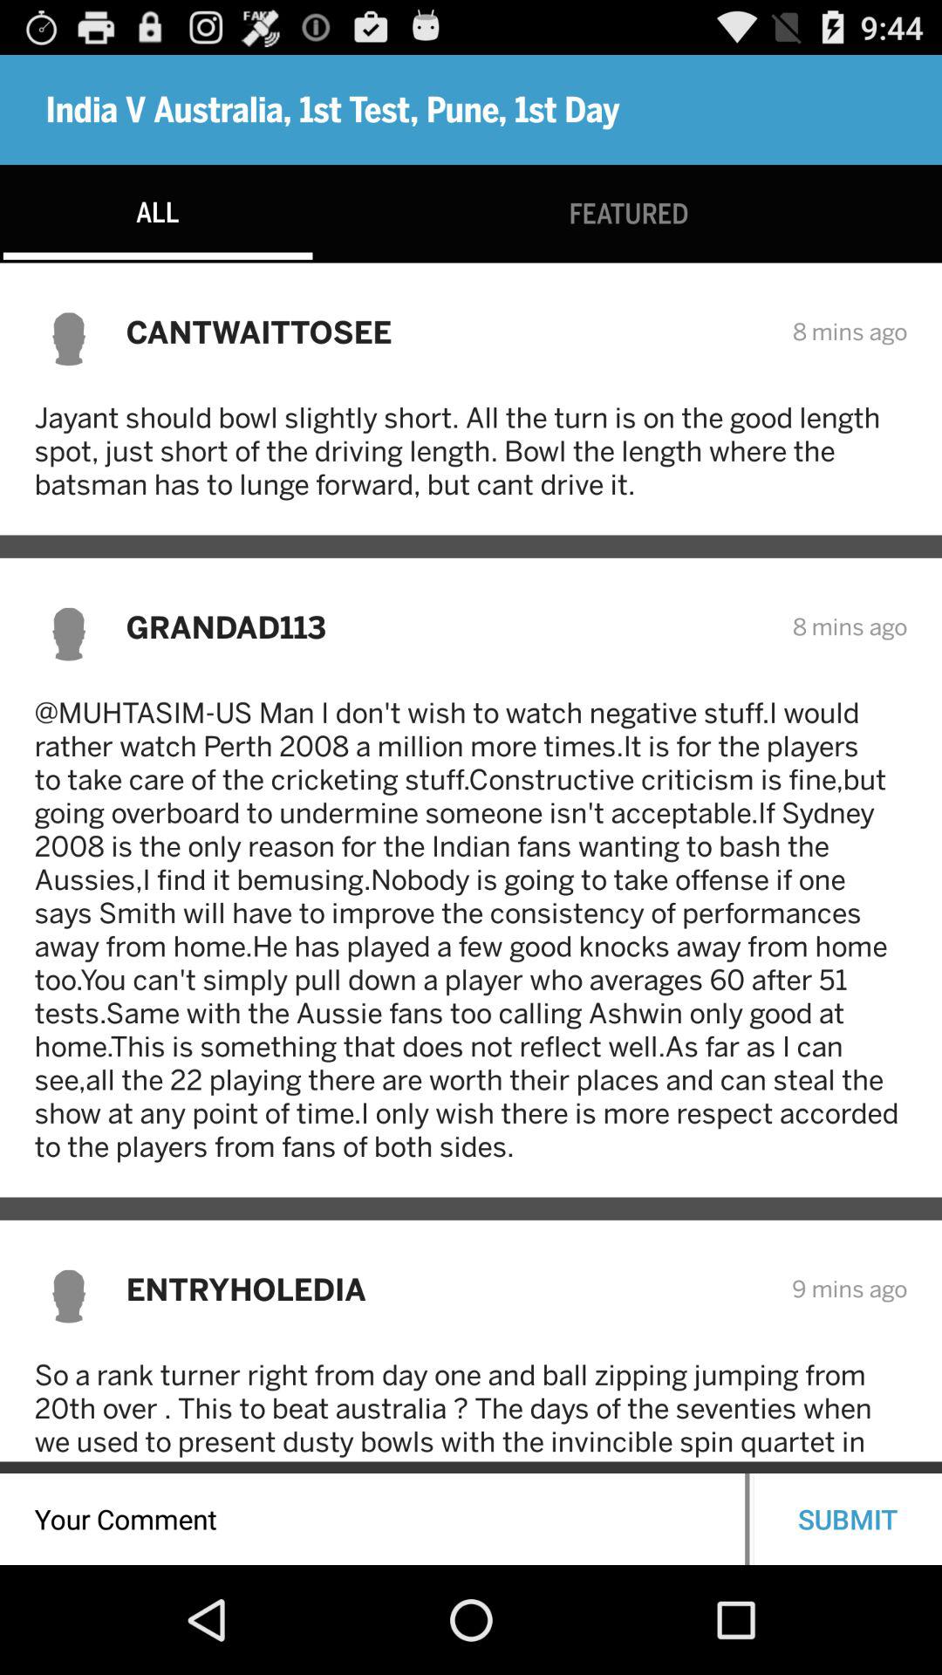 The height and width of the screenshot is (1675, 942). What do you see at coordinates (471, 929) in the screenshot?
I see `turn on the muhtasim us man icon` at bounding box center [471, 929].